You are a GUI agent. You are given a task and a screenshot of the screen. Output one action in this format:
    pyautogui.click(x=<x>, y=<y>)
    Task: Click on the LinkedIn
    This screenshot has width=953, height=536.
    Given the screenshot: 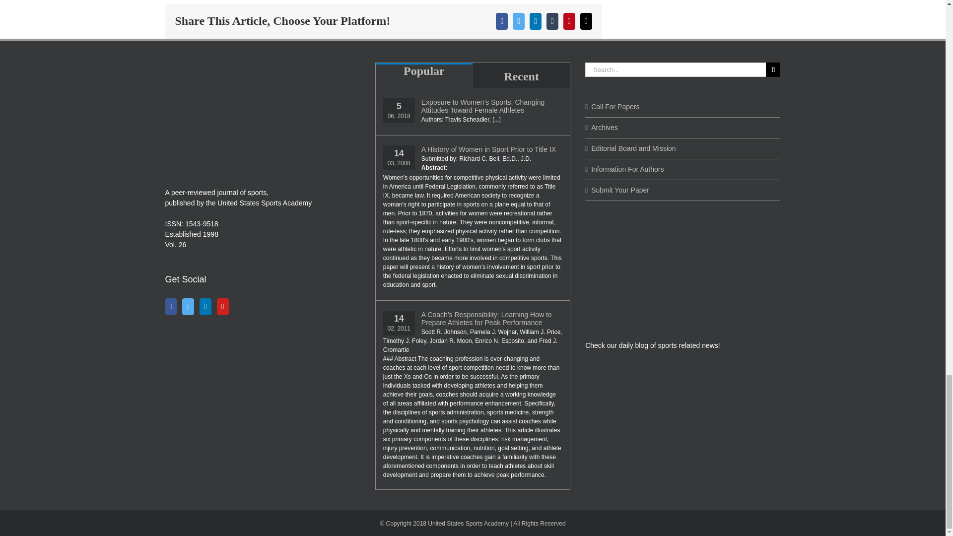 What is the action you would take?
    pyautogui.click(x=205, y=307)
    